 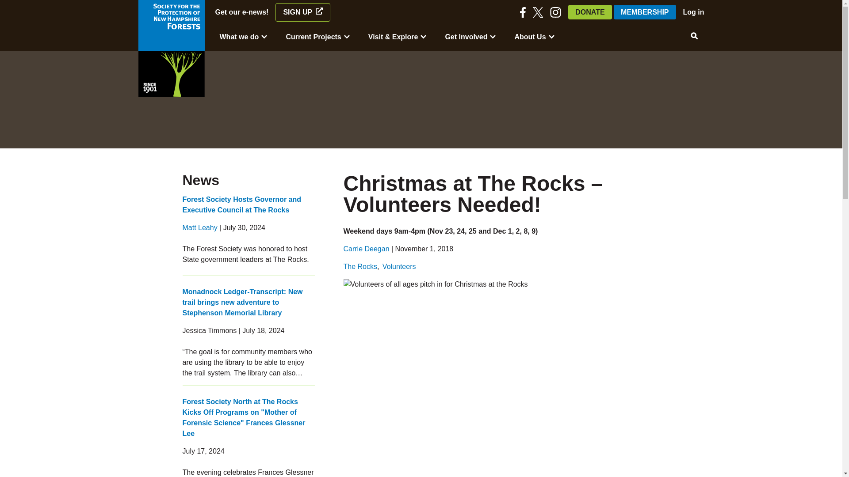 I want to click on More "Current Projects" pages, so click(x=347, y=37).